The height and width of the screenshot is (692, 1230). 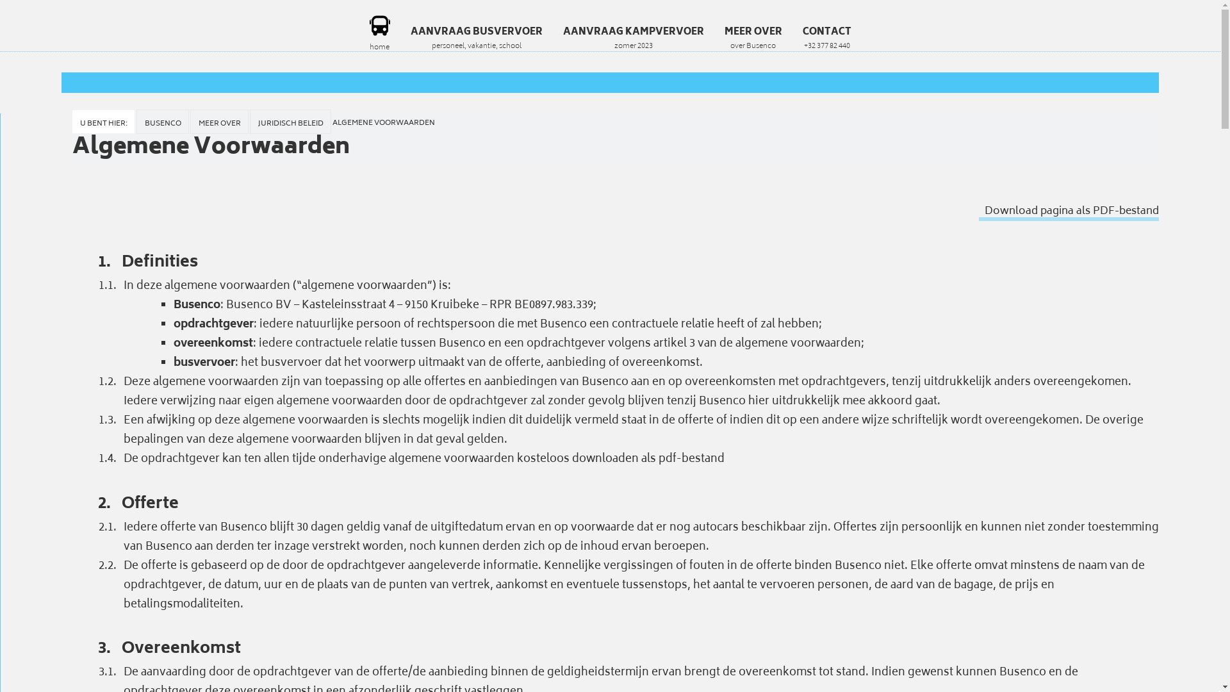 I want to click on BUSENCO, so click(x=163, y=122).